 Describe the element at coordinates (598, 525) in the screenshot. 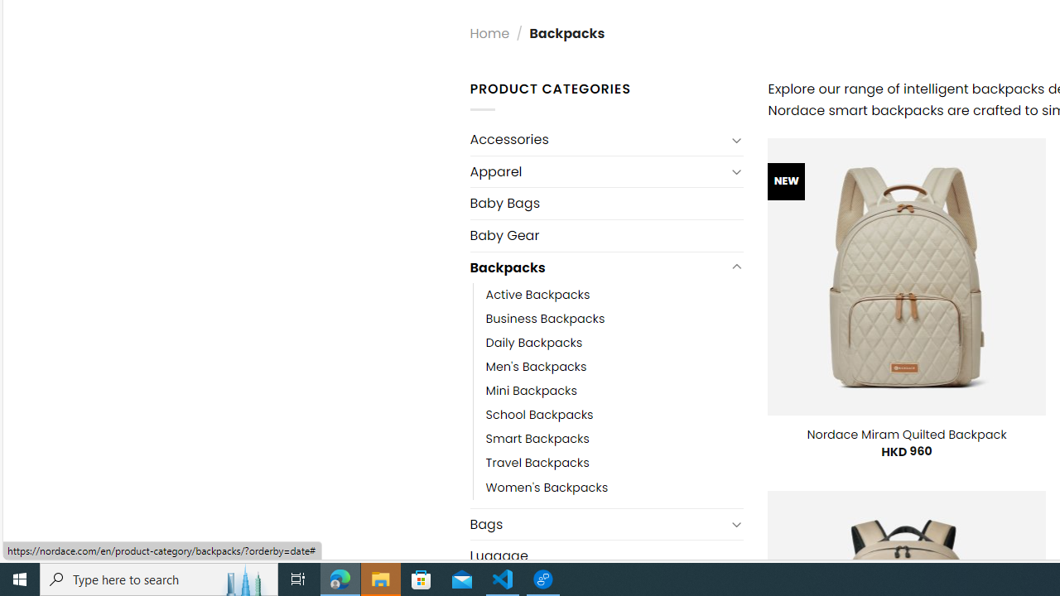

I see `Bags` at that location.